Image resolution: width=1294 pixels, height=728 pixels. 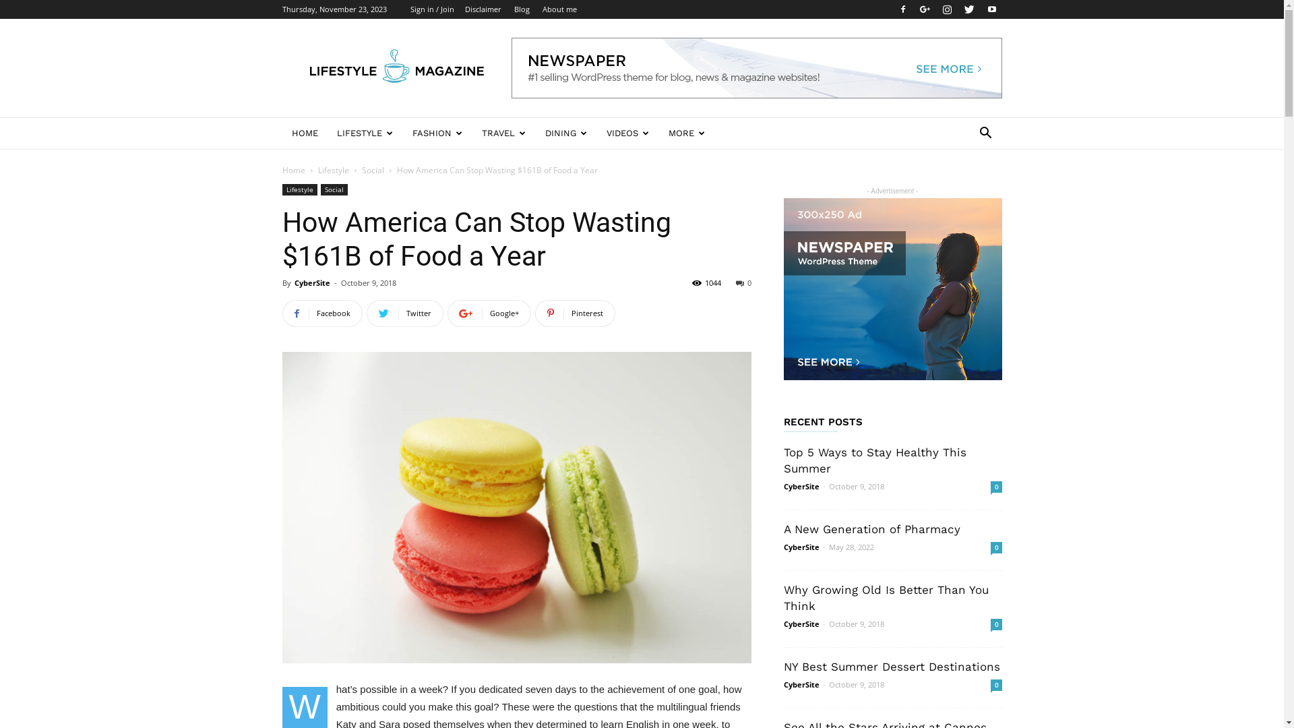 I want to click on Sign in / Join, so click(x=431, y=9).